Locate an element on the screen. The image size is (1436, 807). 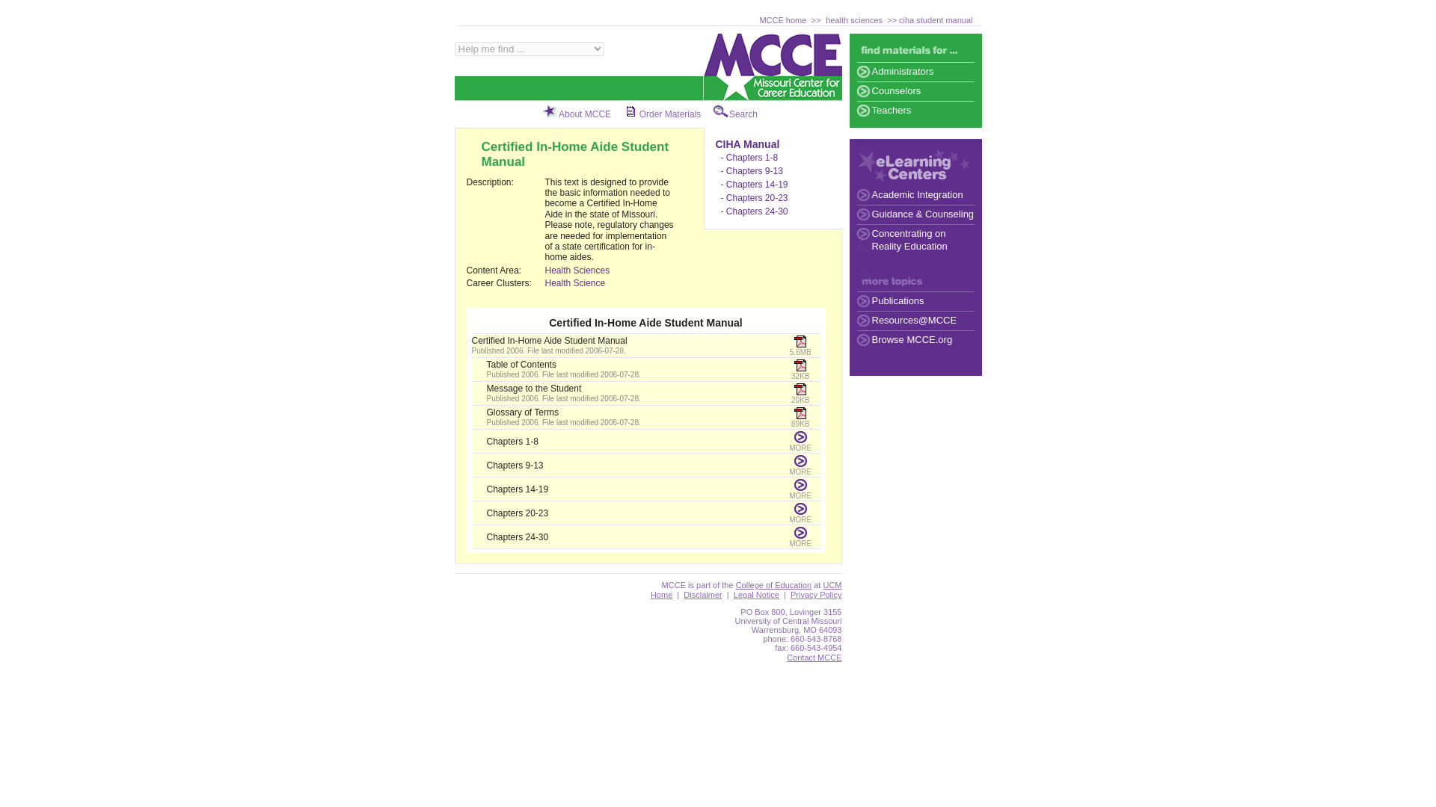
Contact MCCE is located at coordinates (814, 657).